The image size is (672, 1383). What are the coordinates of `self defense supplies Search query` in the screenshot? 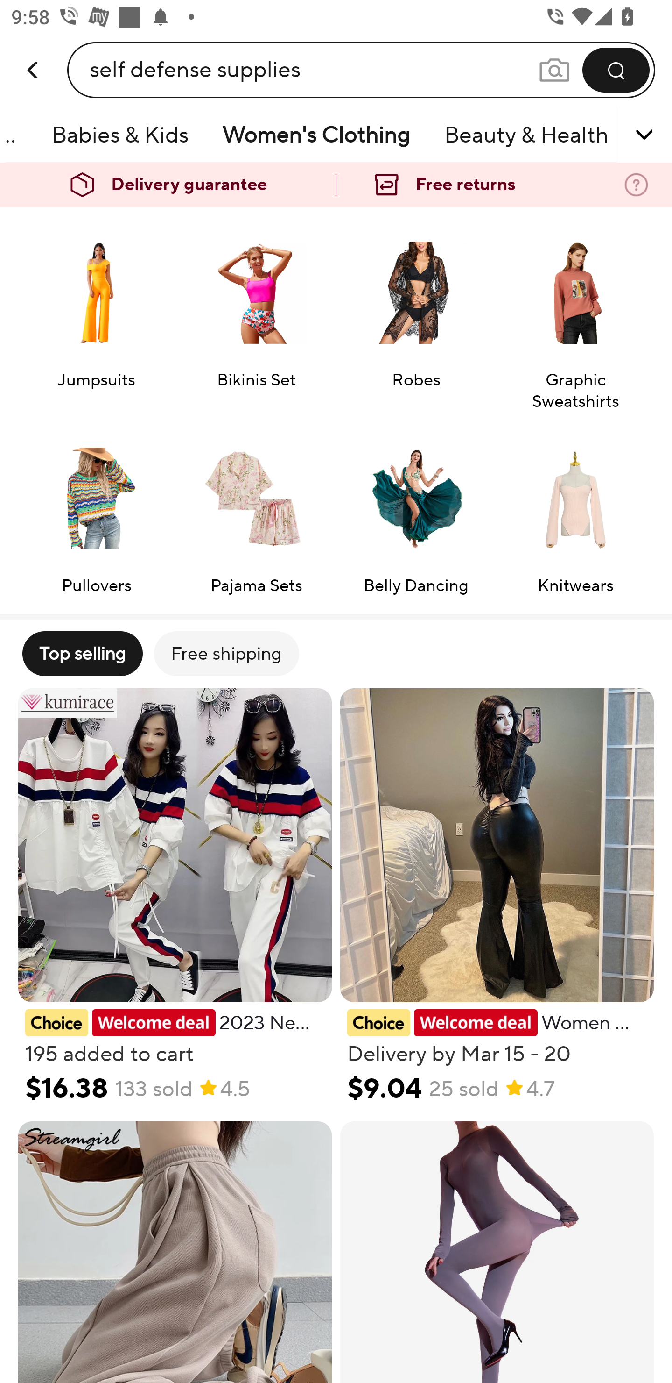 It's located at (314, 70).